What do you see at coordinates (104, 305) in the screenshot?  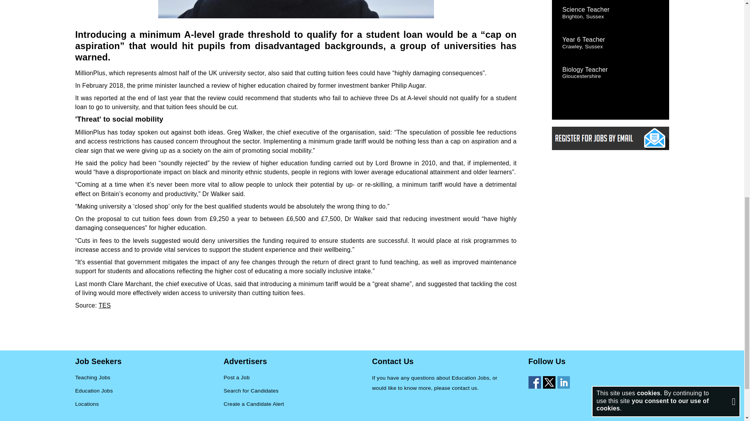 I see `TES` at bounding box center [104, 305].